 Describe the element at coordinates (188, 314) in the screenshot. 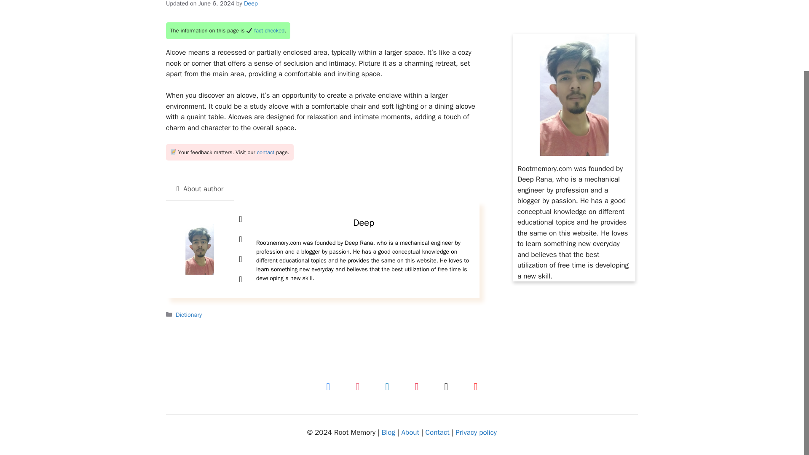

I see `Dictionary` at that location.